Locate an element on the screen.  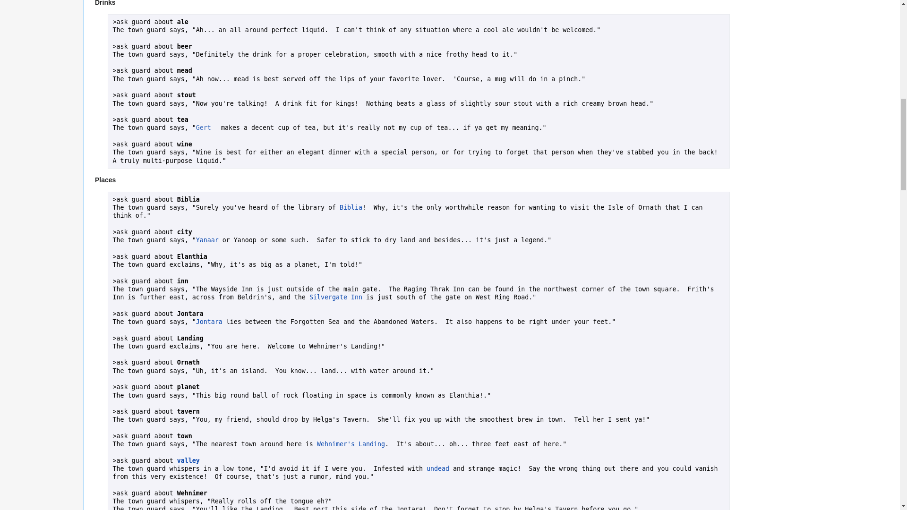
Biblia is located at coordinates (351, 208).